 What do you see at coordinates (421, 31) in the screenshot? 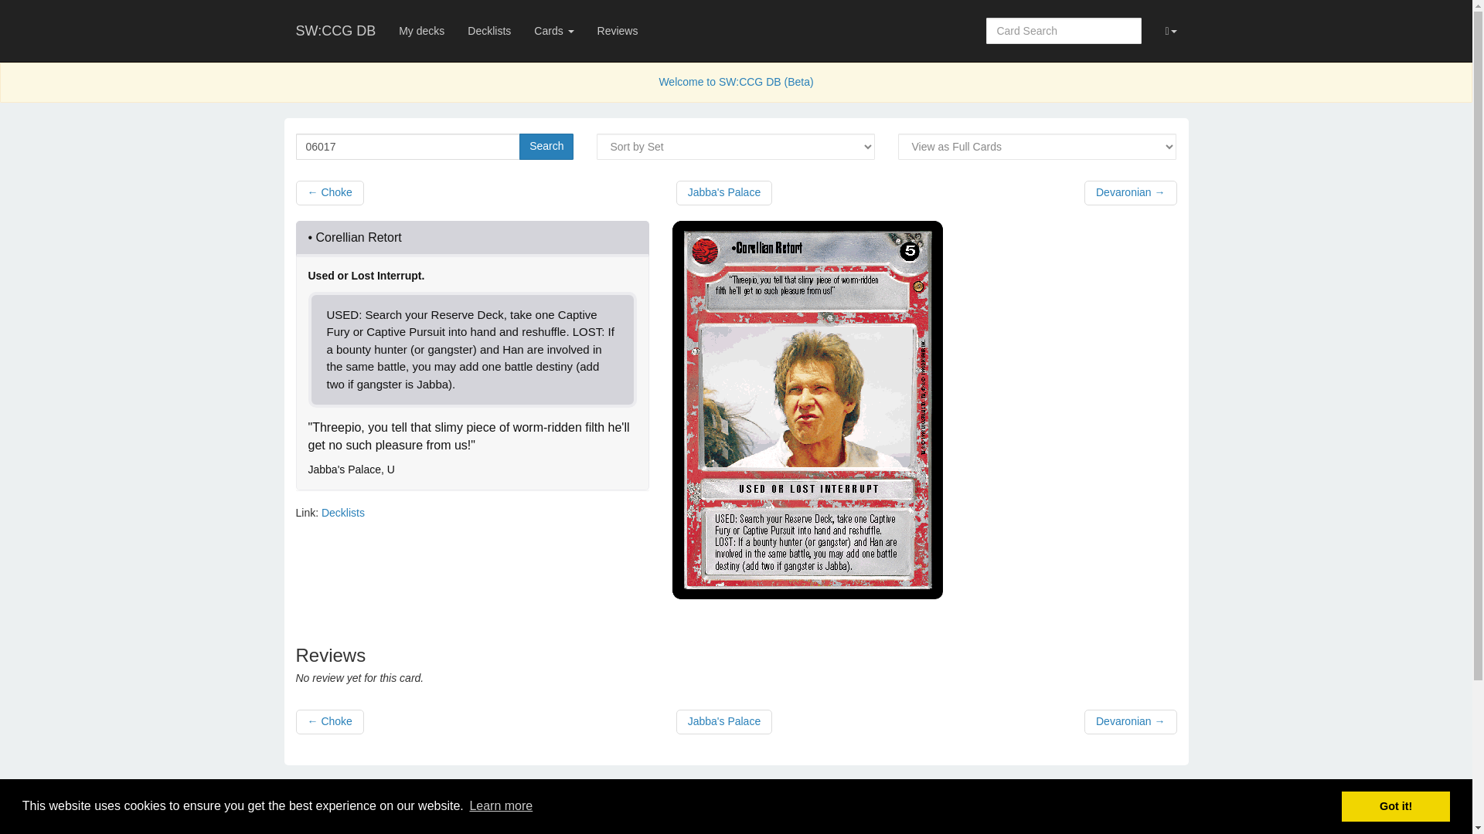
I see `My decks` at bounding box center [421, 31].